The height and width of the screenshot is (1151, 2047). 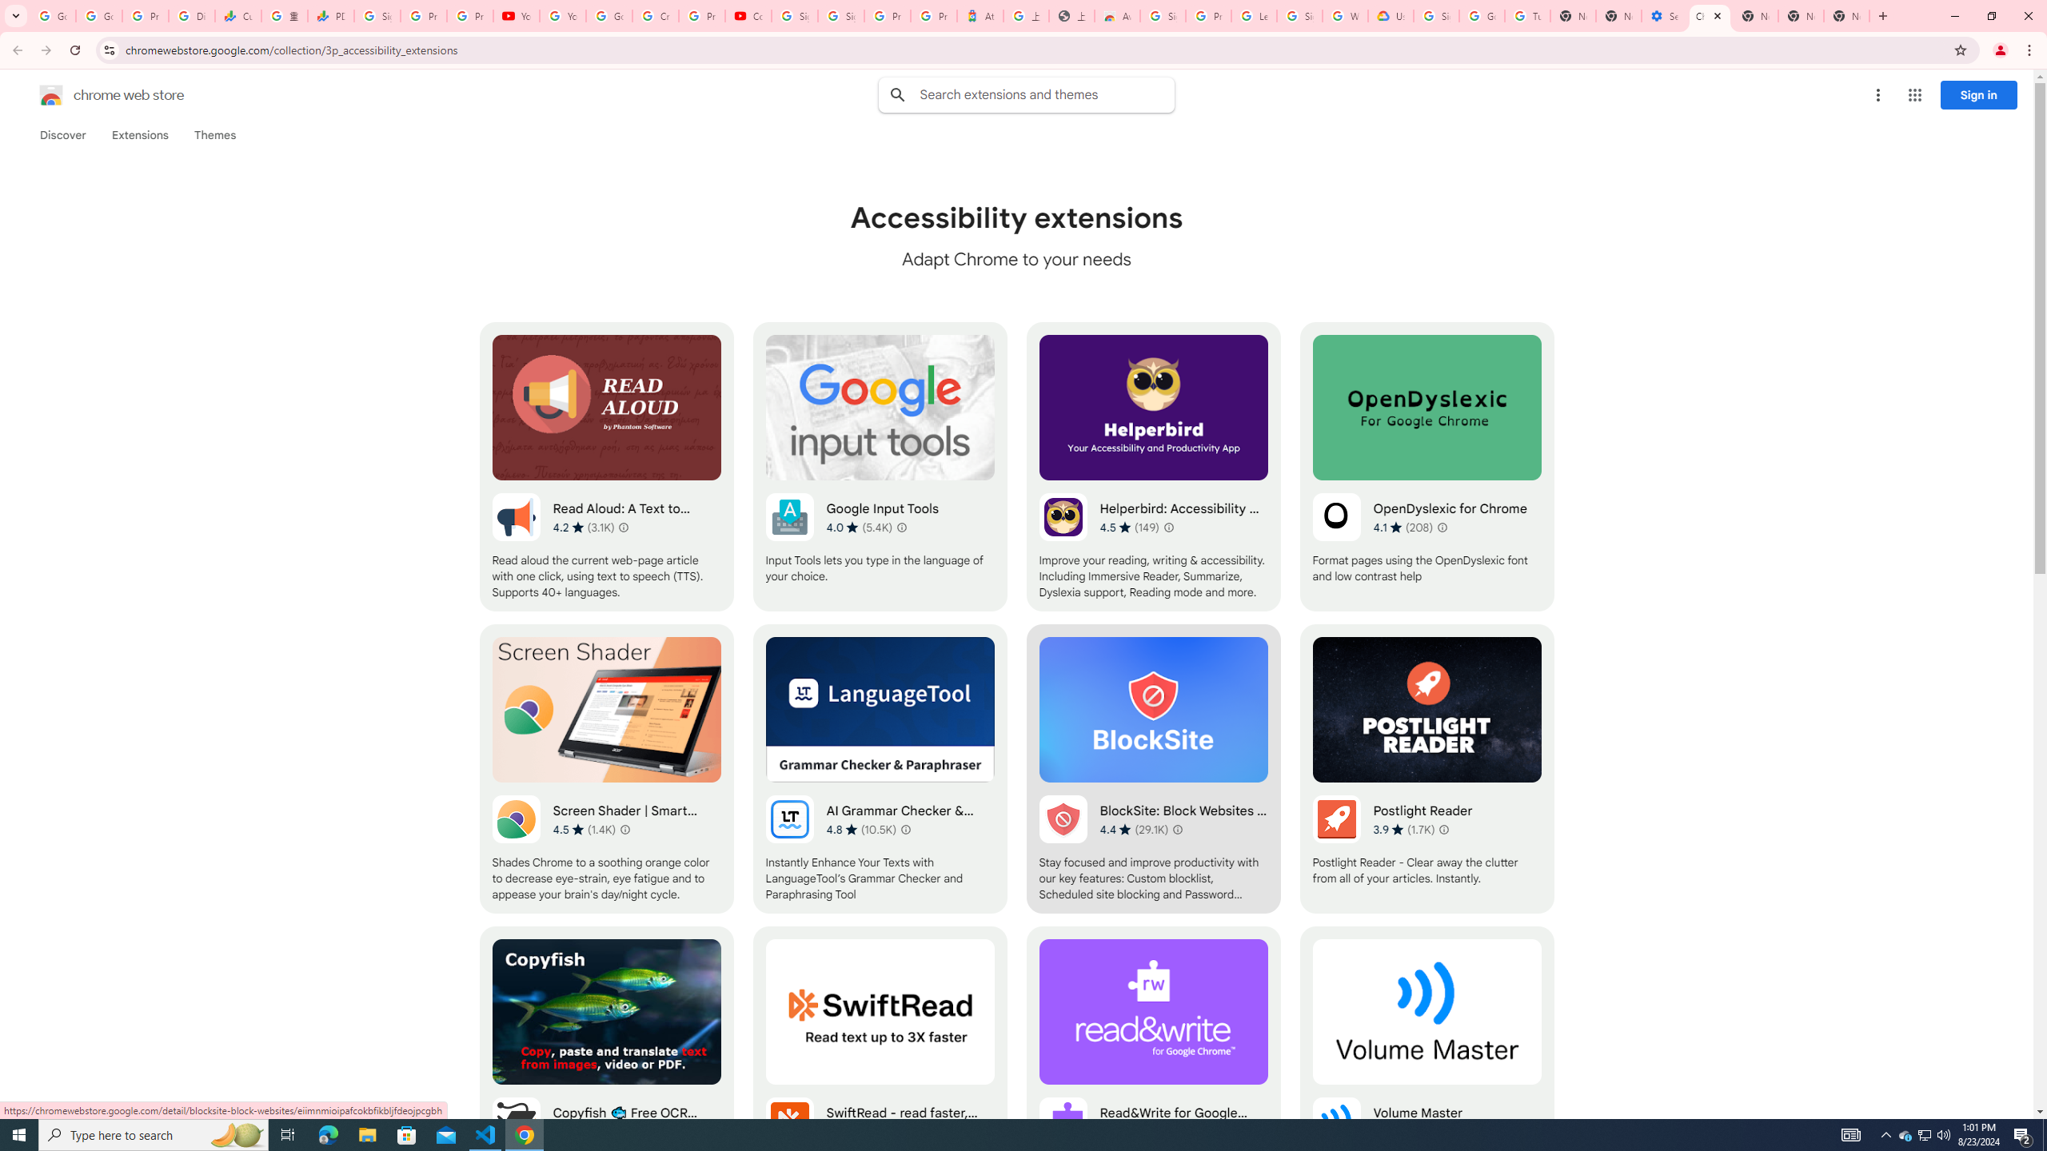 I want to click on Currencies - Google Finance, so click(x=238, y=16).